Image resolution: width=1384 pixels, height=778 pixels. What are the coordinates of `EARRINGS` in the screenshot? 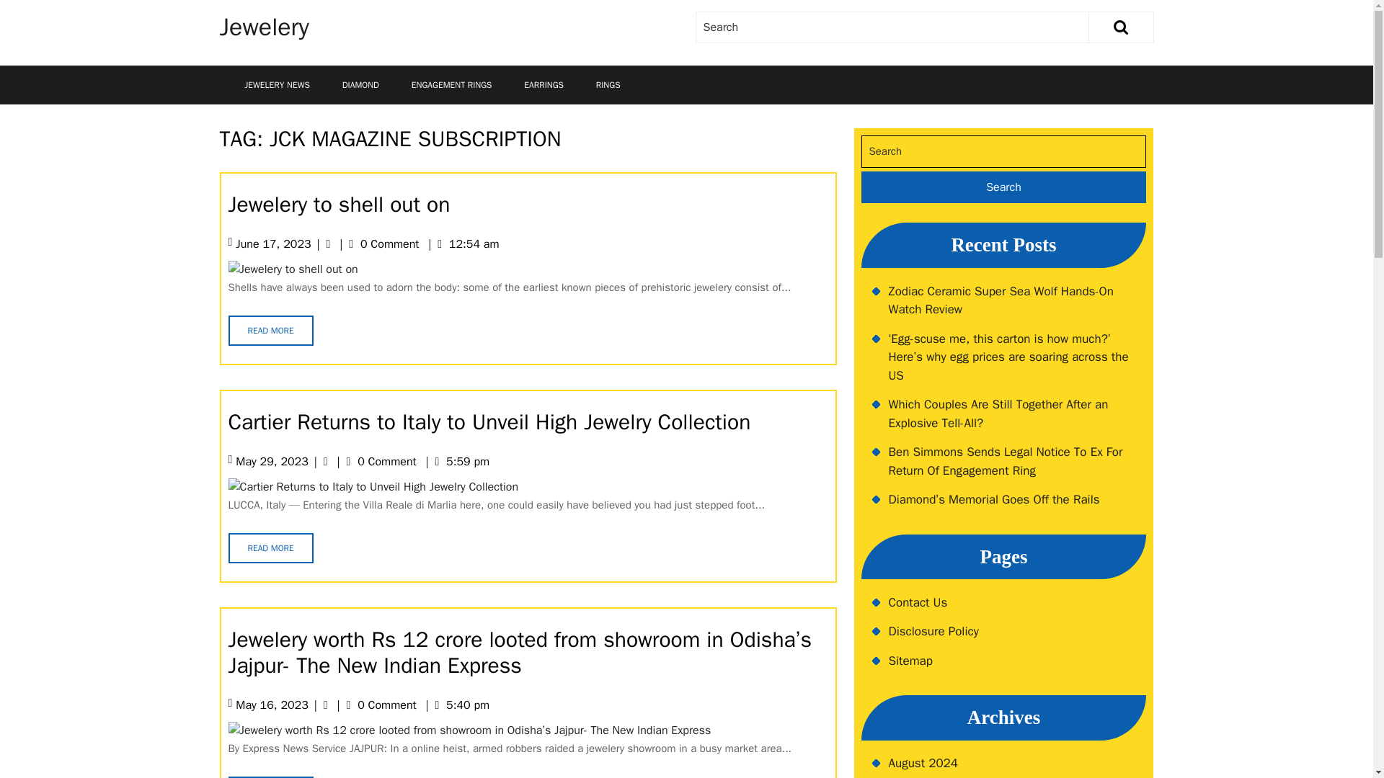 It's located at (544, 84).